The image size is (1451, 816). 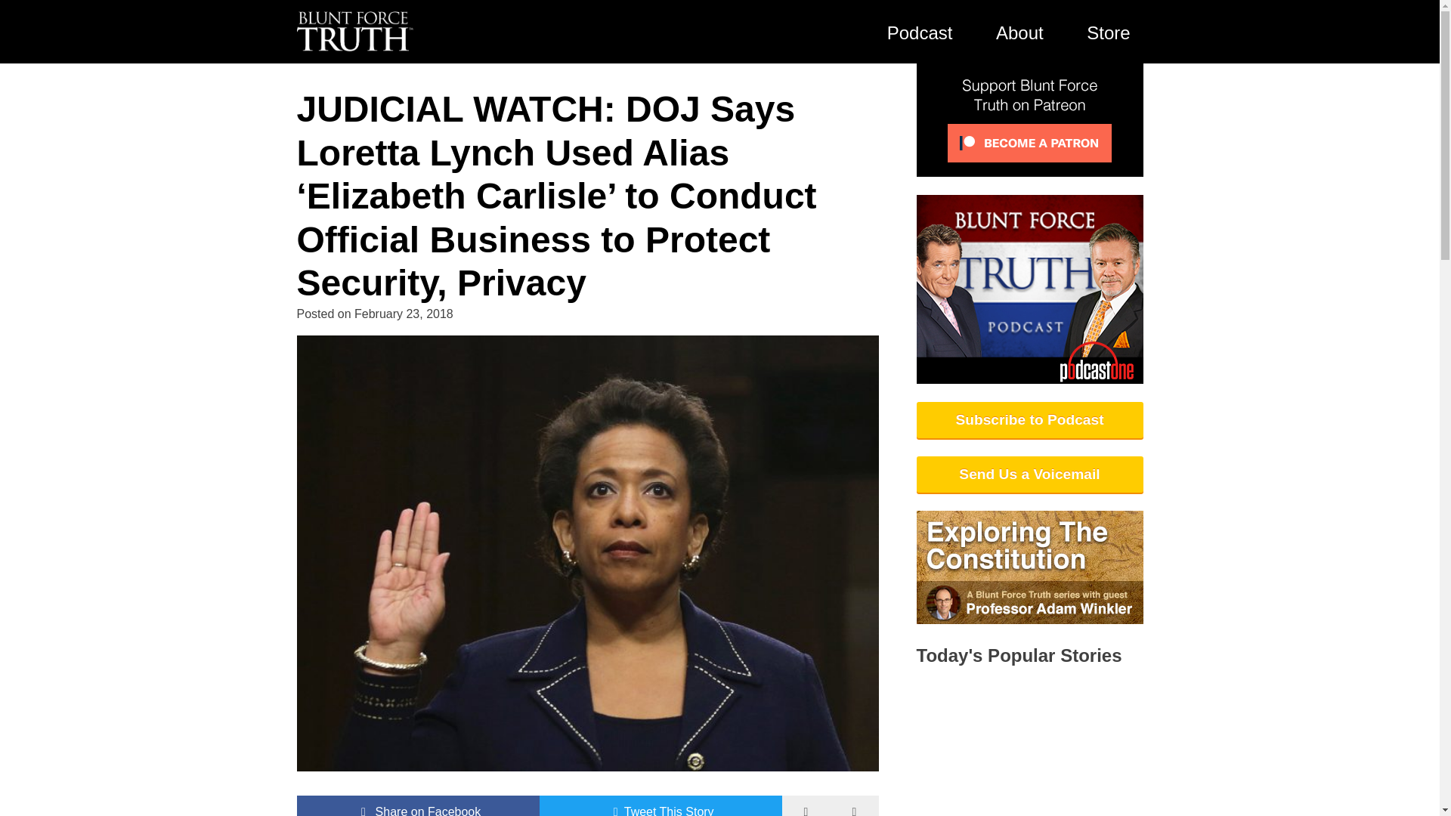 I want to click on About, so click(x=1019, y=32).